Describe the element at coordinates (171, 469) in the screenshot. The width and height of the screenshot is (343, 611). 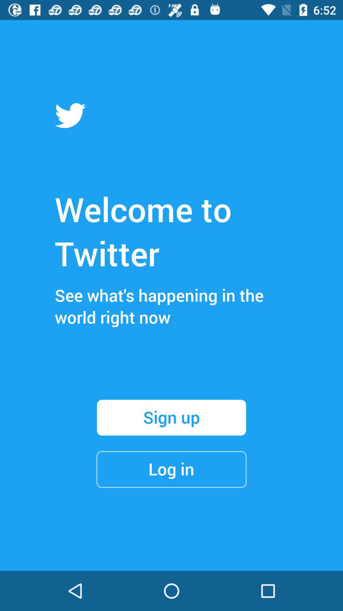
I see `click the item below the sign up icon` at that location.